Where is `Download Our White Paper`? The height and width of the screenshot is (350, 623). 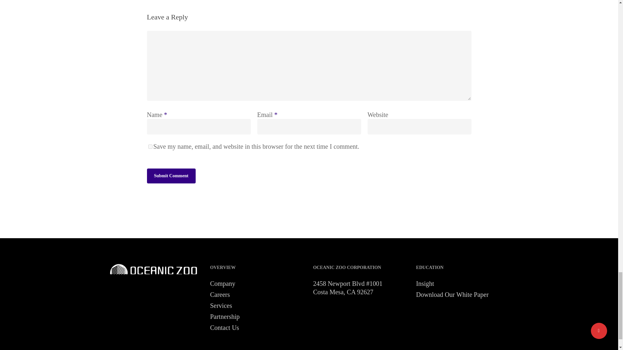
Download Our White Paper is located at coordinates (463, 295).